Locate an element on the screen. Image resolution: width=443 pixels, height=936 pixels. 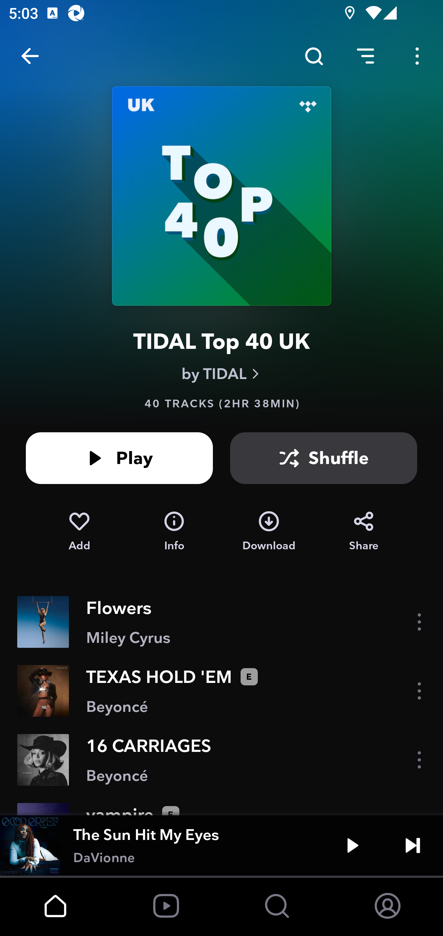
Sorting is located at coordinates (365, 56).